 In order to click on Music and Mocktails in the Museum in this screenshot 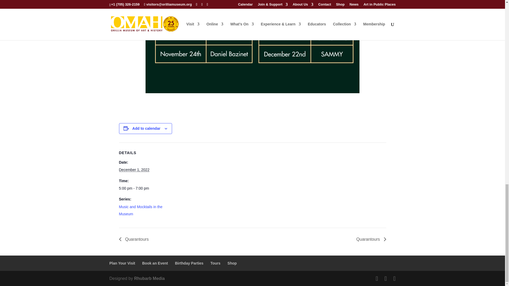, I will do `click(141, 210)`.